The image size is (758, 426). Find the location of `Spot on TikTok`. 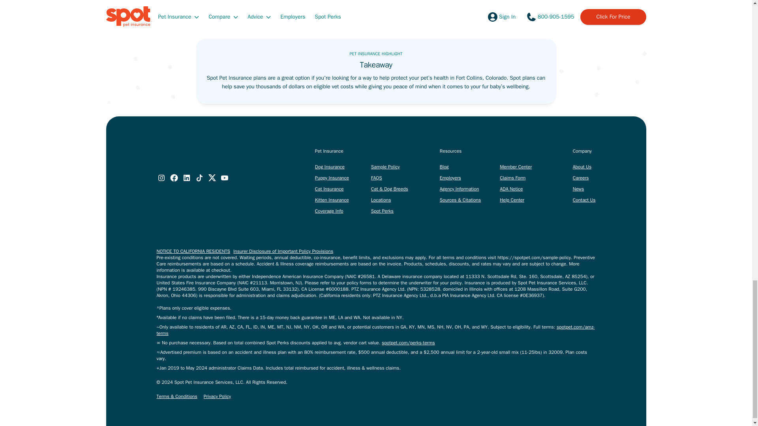

Spot on TikTok is located at coordinates (199, 177).